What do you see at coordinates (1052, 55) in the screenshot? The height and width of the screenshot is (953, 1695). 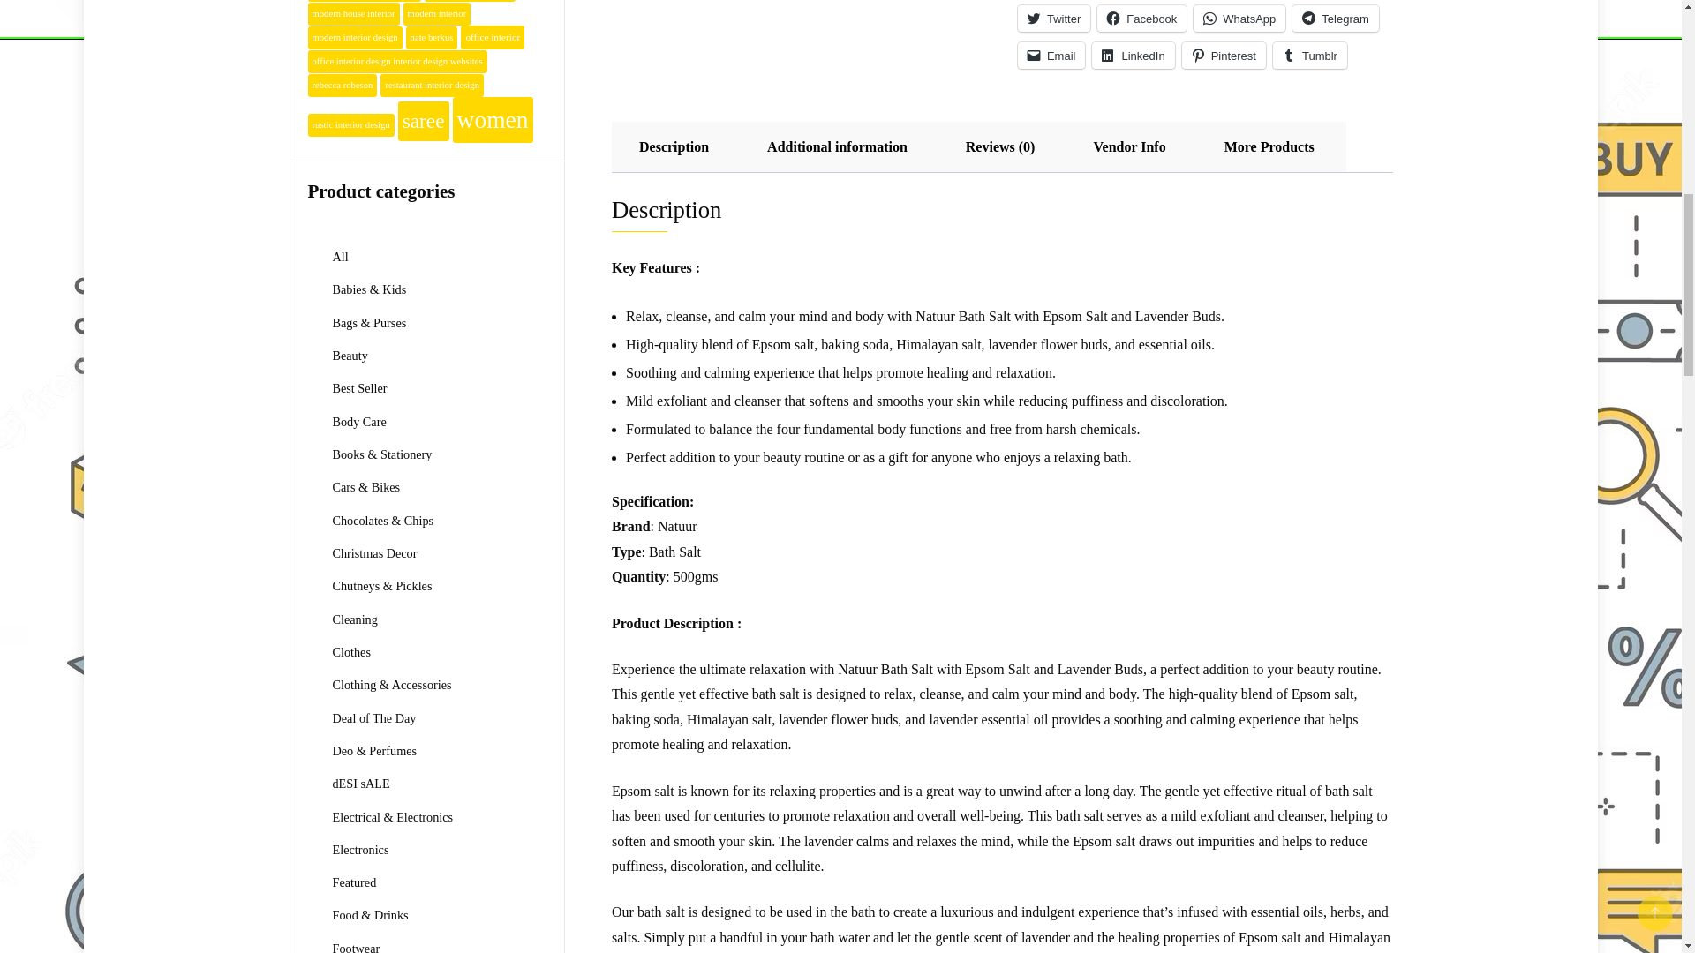 I see `Click to email a link to a friend` at bounding box center [1052, 55].